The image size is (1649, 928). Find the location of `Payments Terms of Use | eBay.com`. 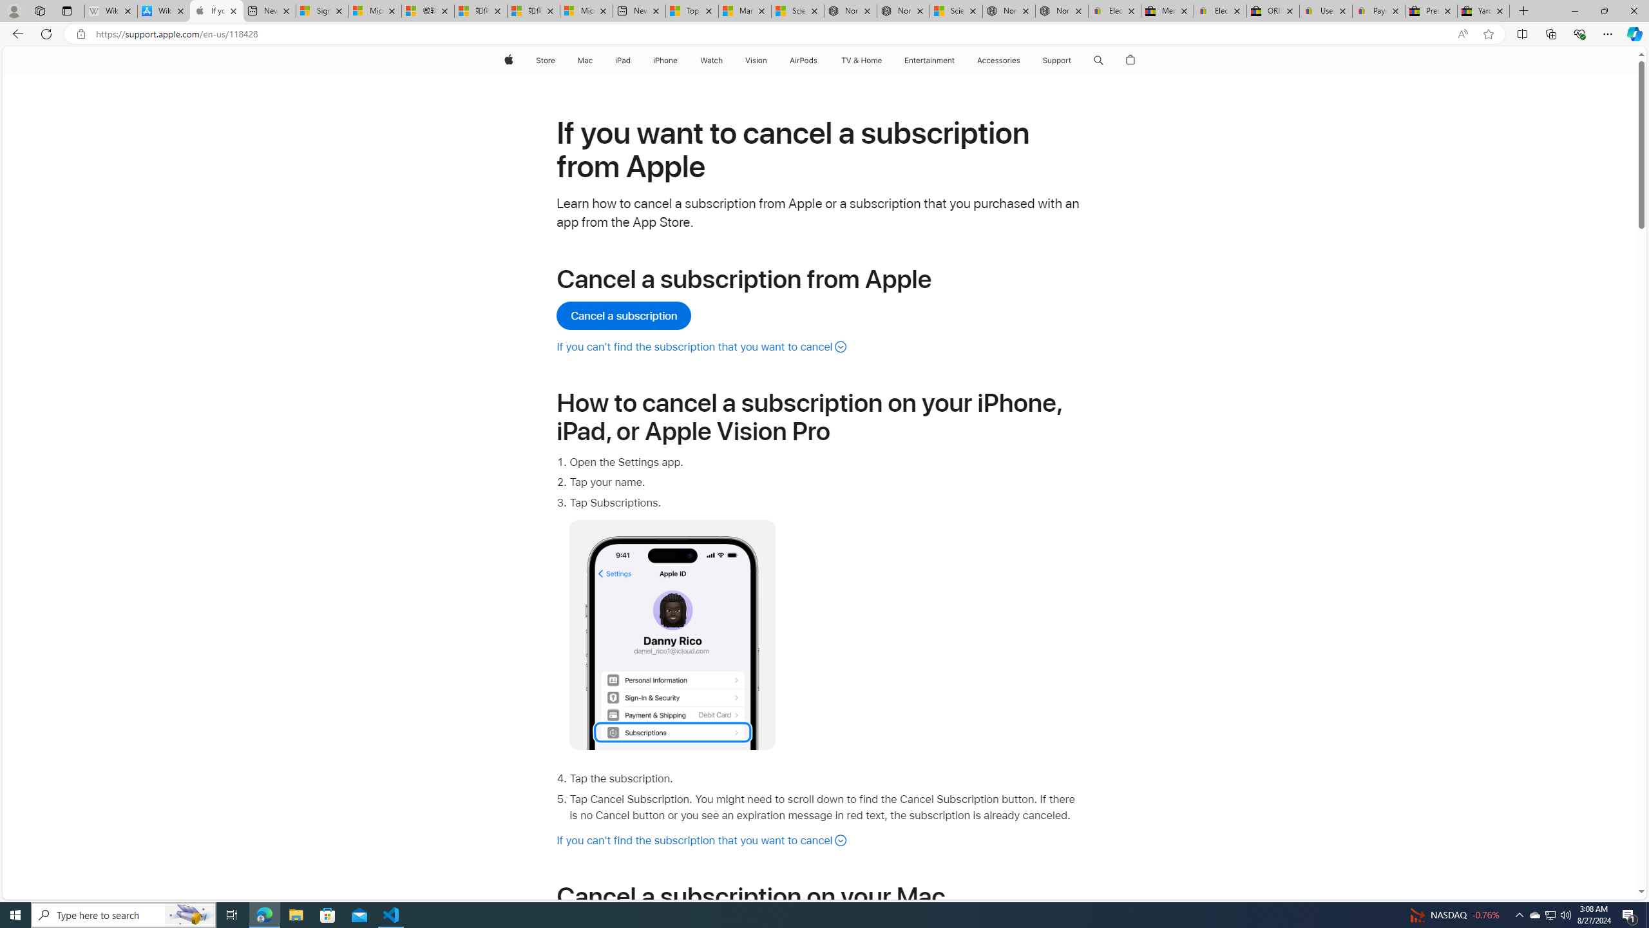

Payments Terms of Use | eBay.com is located at coordinates (1378, 11).